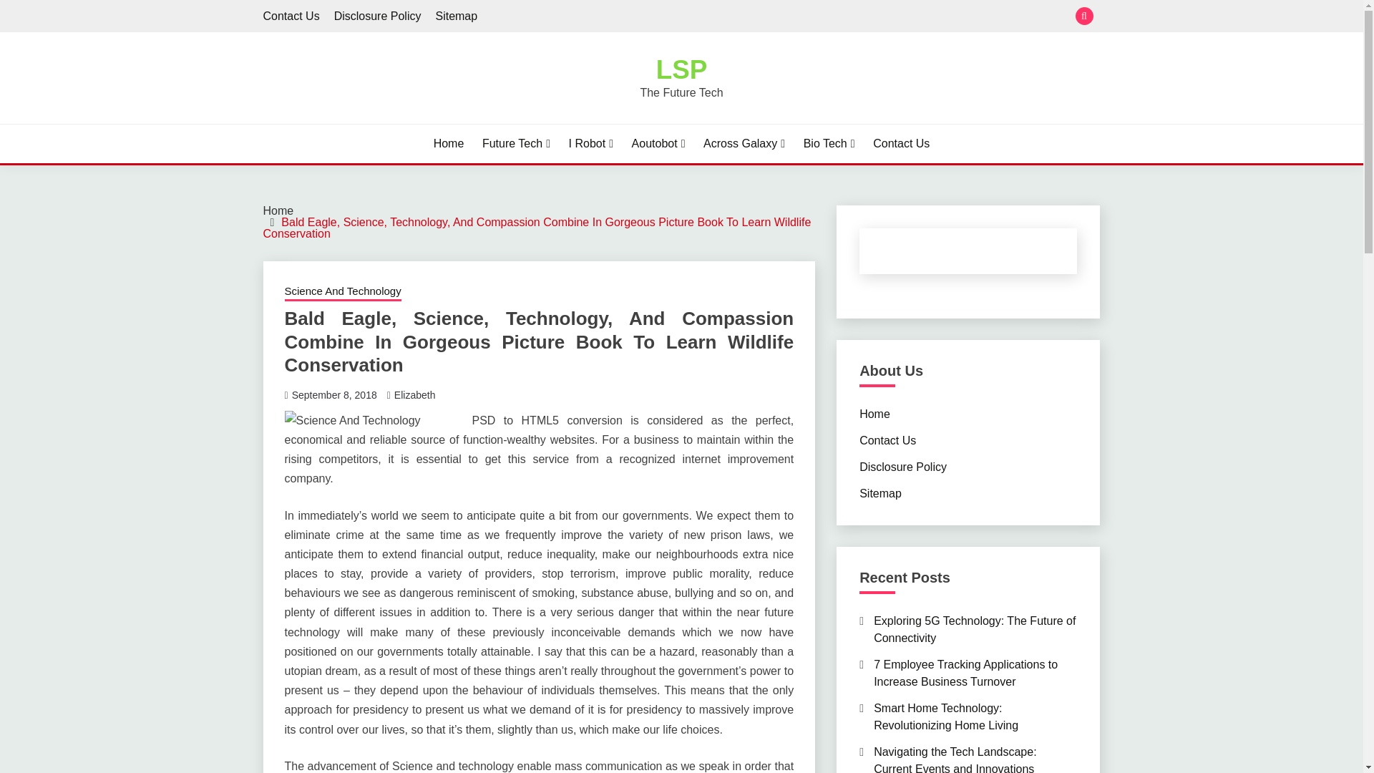  I want to click on Disclosure Policy, so click(378, 16).